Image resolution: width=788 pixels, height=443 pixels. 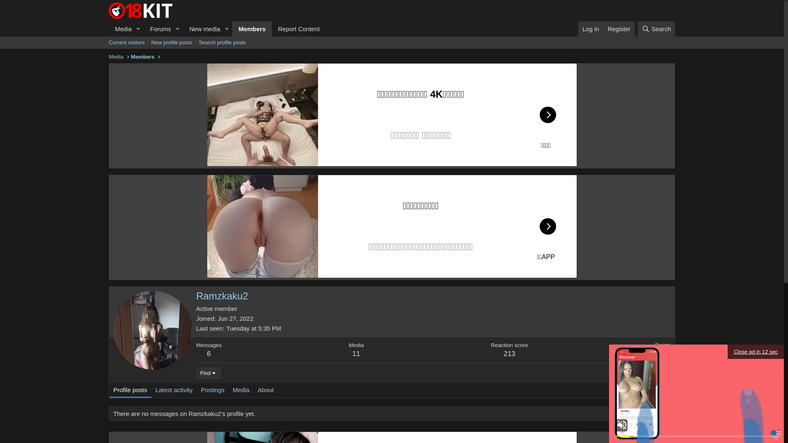 What do you see at coordinates (131, 390) in the screenshot?
I see `Profile posts` at bounding box center [131, 390].